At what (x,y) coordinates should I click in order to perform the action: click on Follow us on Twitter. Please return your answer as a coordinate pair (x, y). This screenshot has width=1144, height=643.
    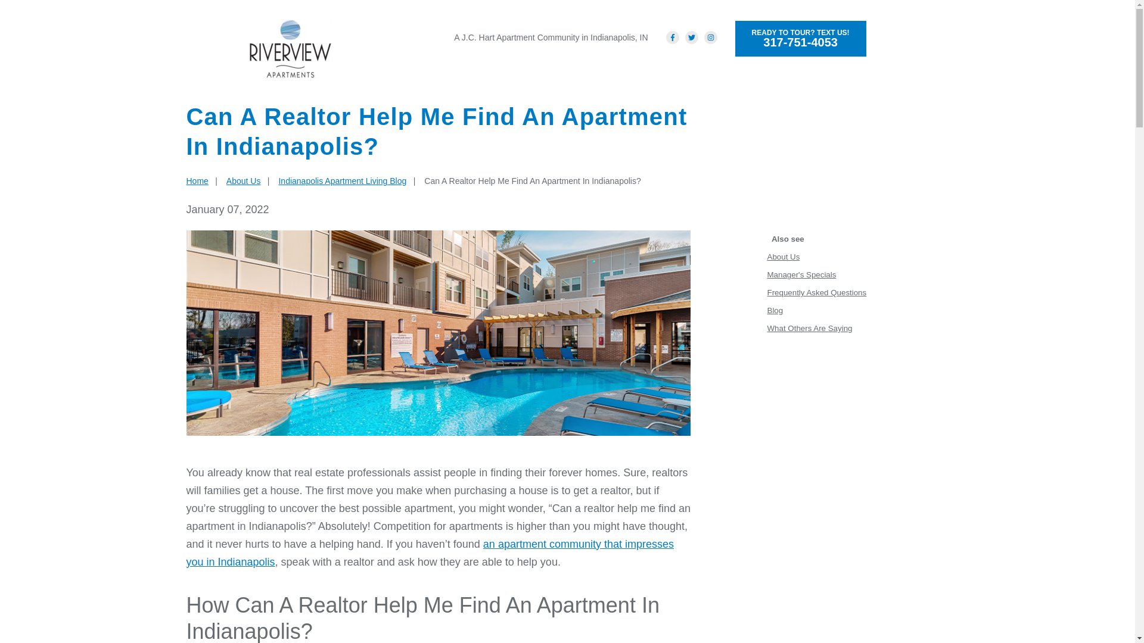
    Looking at the image, I should click on (243, 181).